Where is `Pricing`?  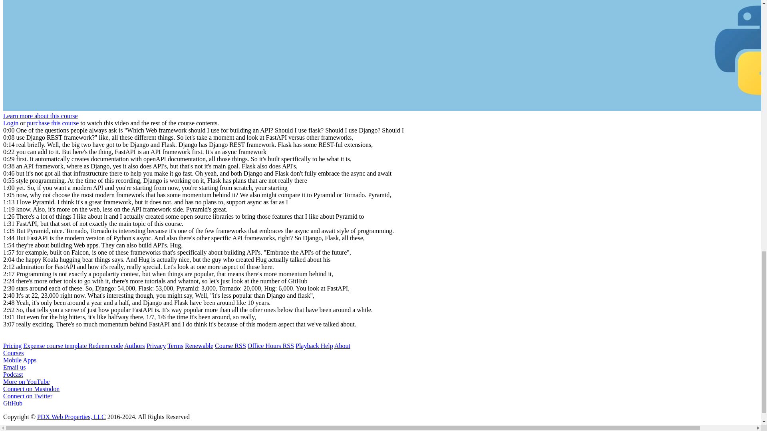 Pricing is located at coordinates (12, 346).